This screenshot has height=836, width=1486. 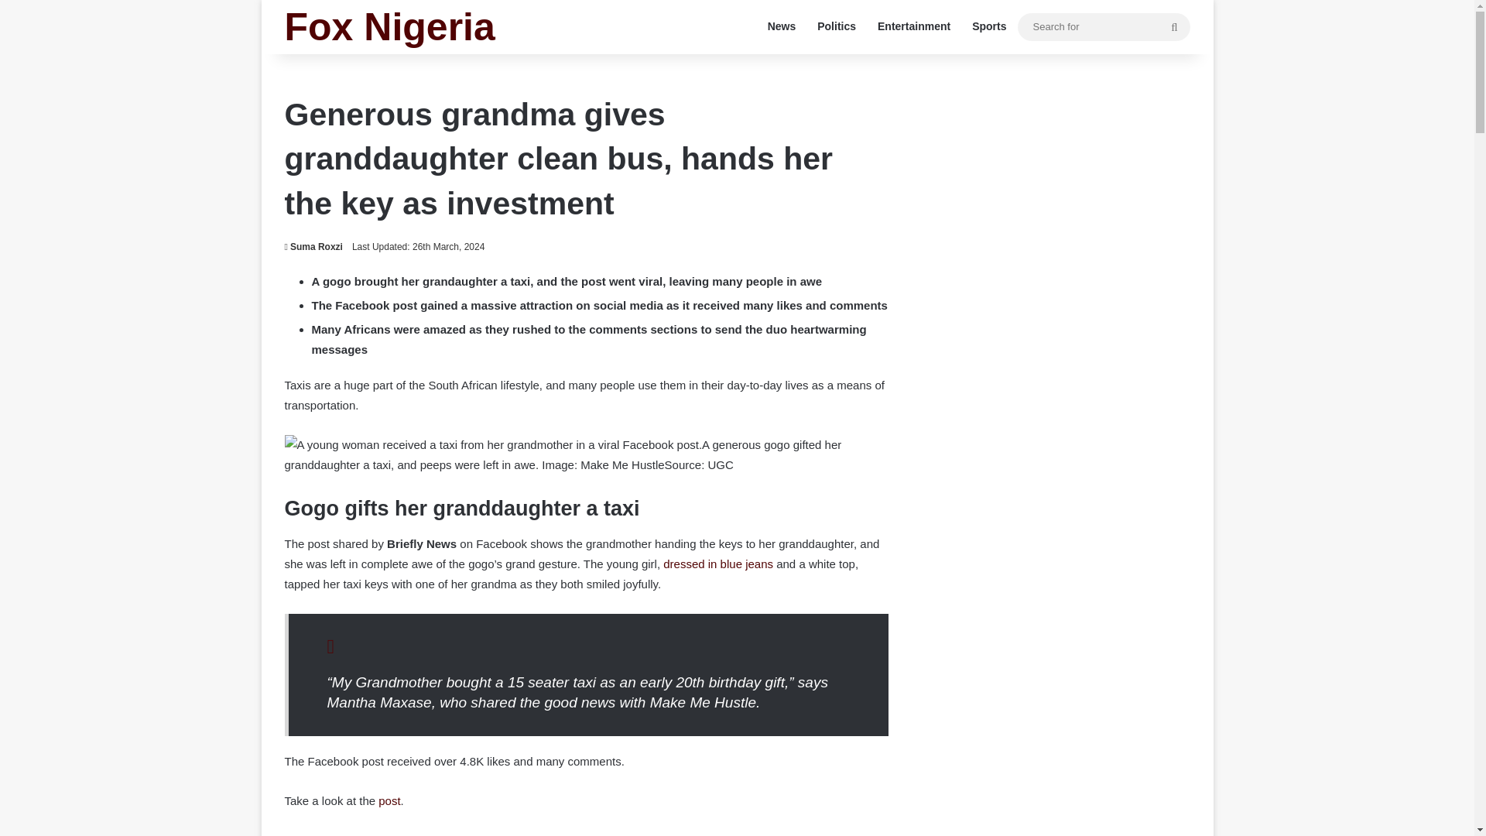 What do you see at coordinates (314, 247) in the screenshot?
I see `Suma Roxzi` at bounding box center [314, 247].